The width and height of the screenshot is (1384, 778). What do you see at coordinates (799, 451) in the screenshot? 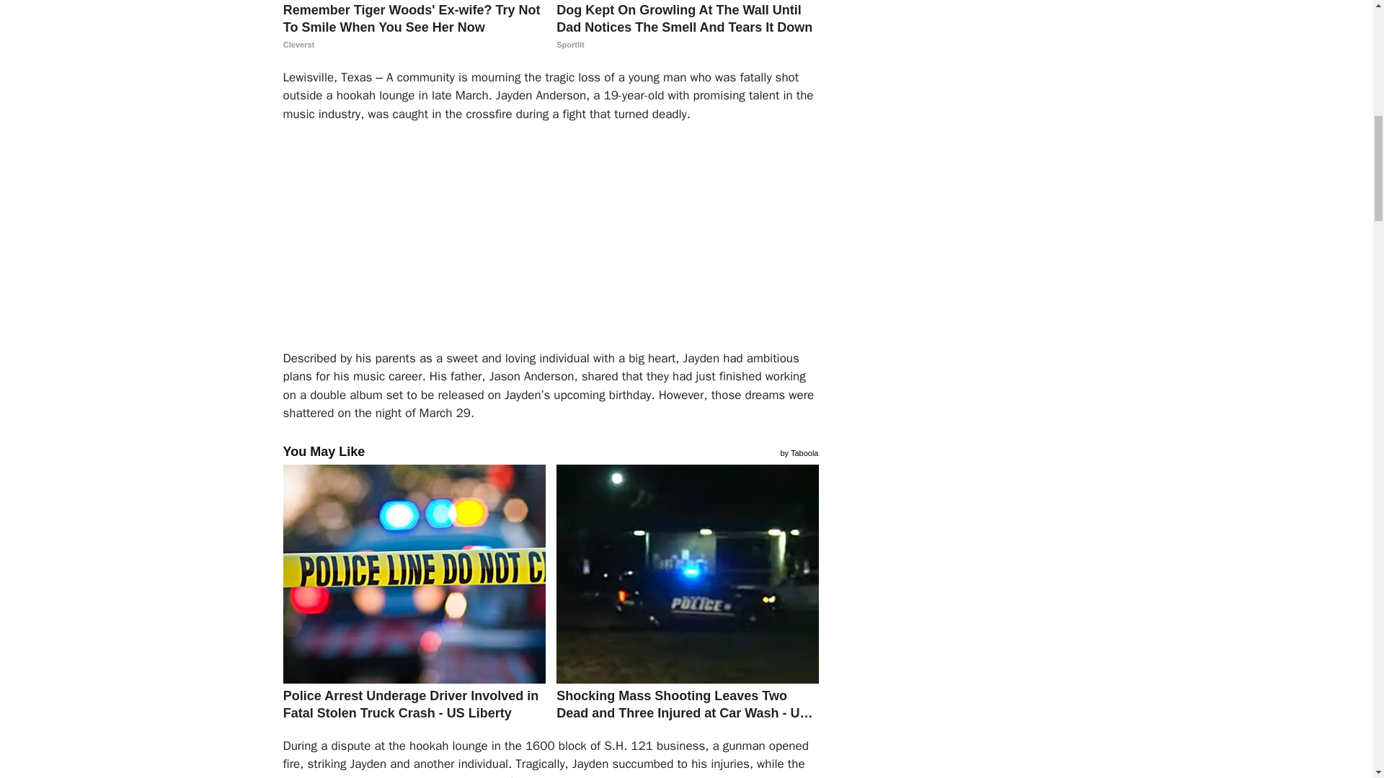
I see `by Taboola` at bounding box center [799, 451].